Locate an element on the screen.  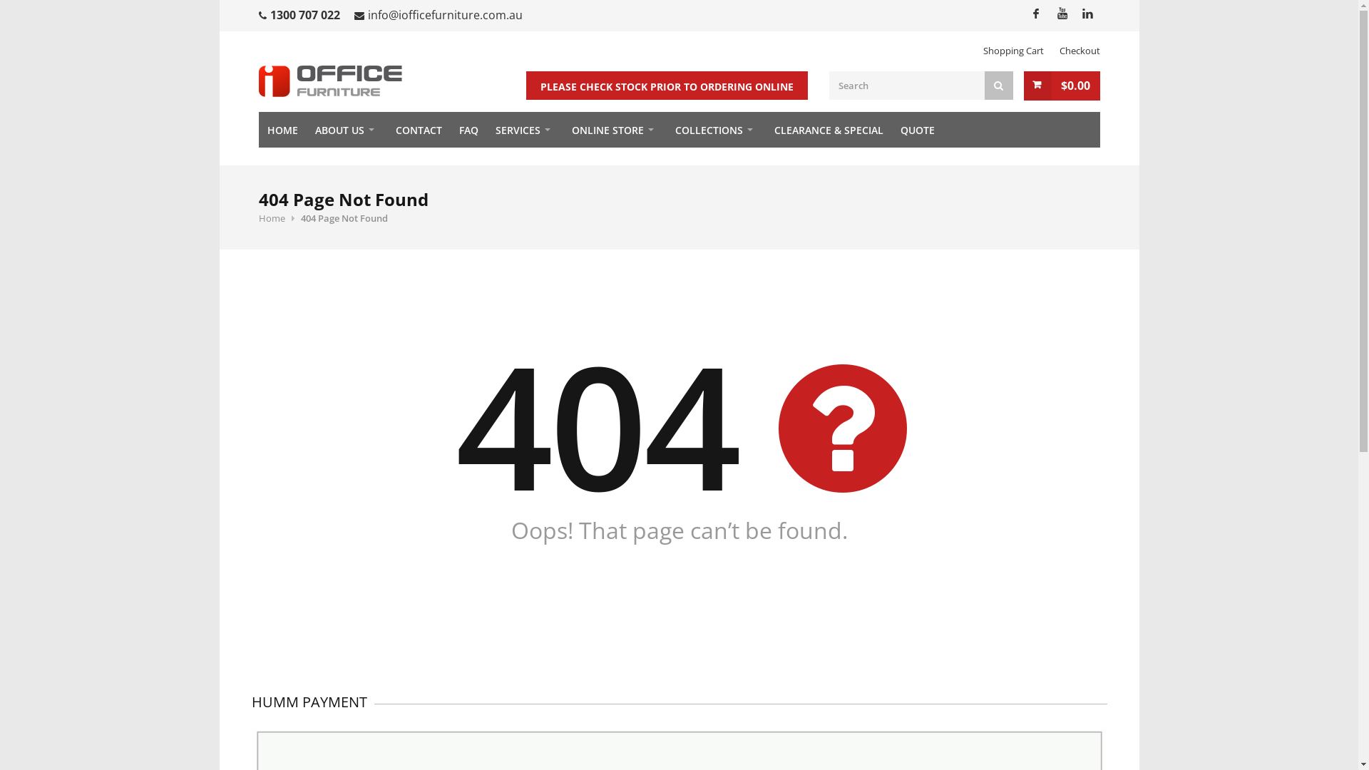
Home is located at coordinates (271, 218).